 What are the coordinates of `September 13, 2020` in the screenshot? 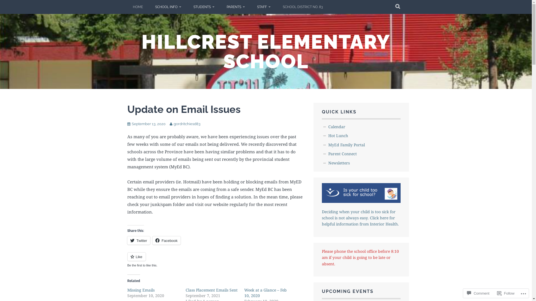 It's located at (149, 124).